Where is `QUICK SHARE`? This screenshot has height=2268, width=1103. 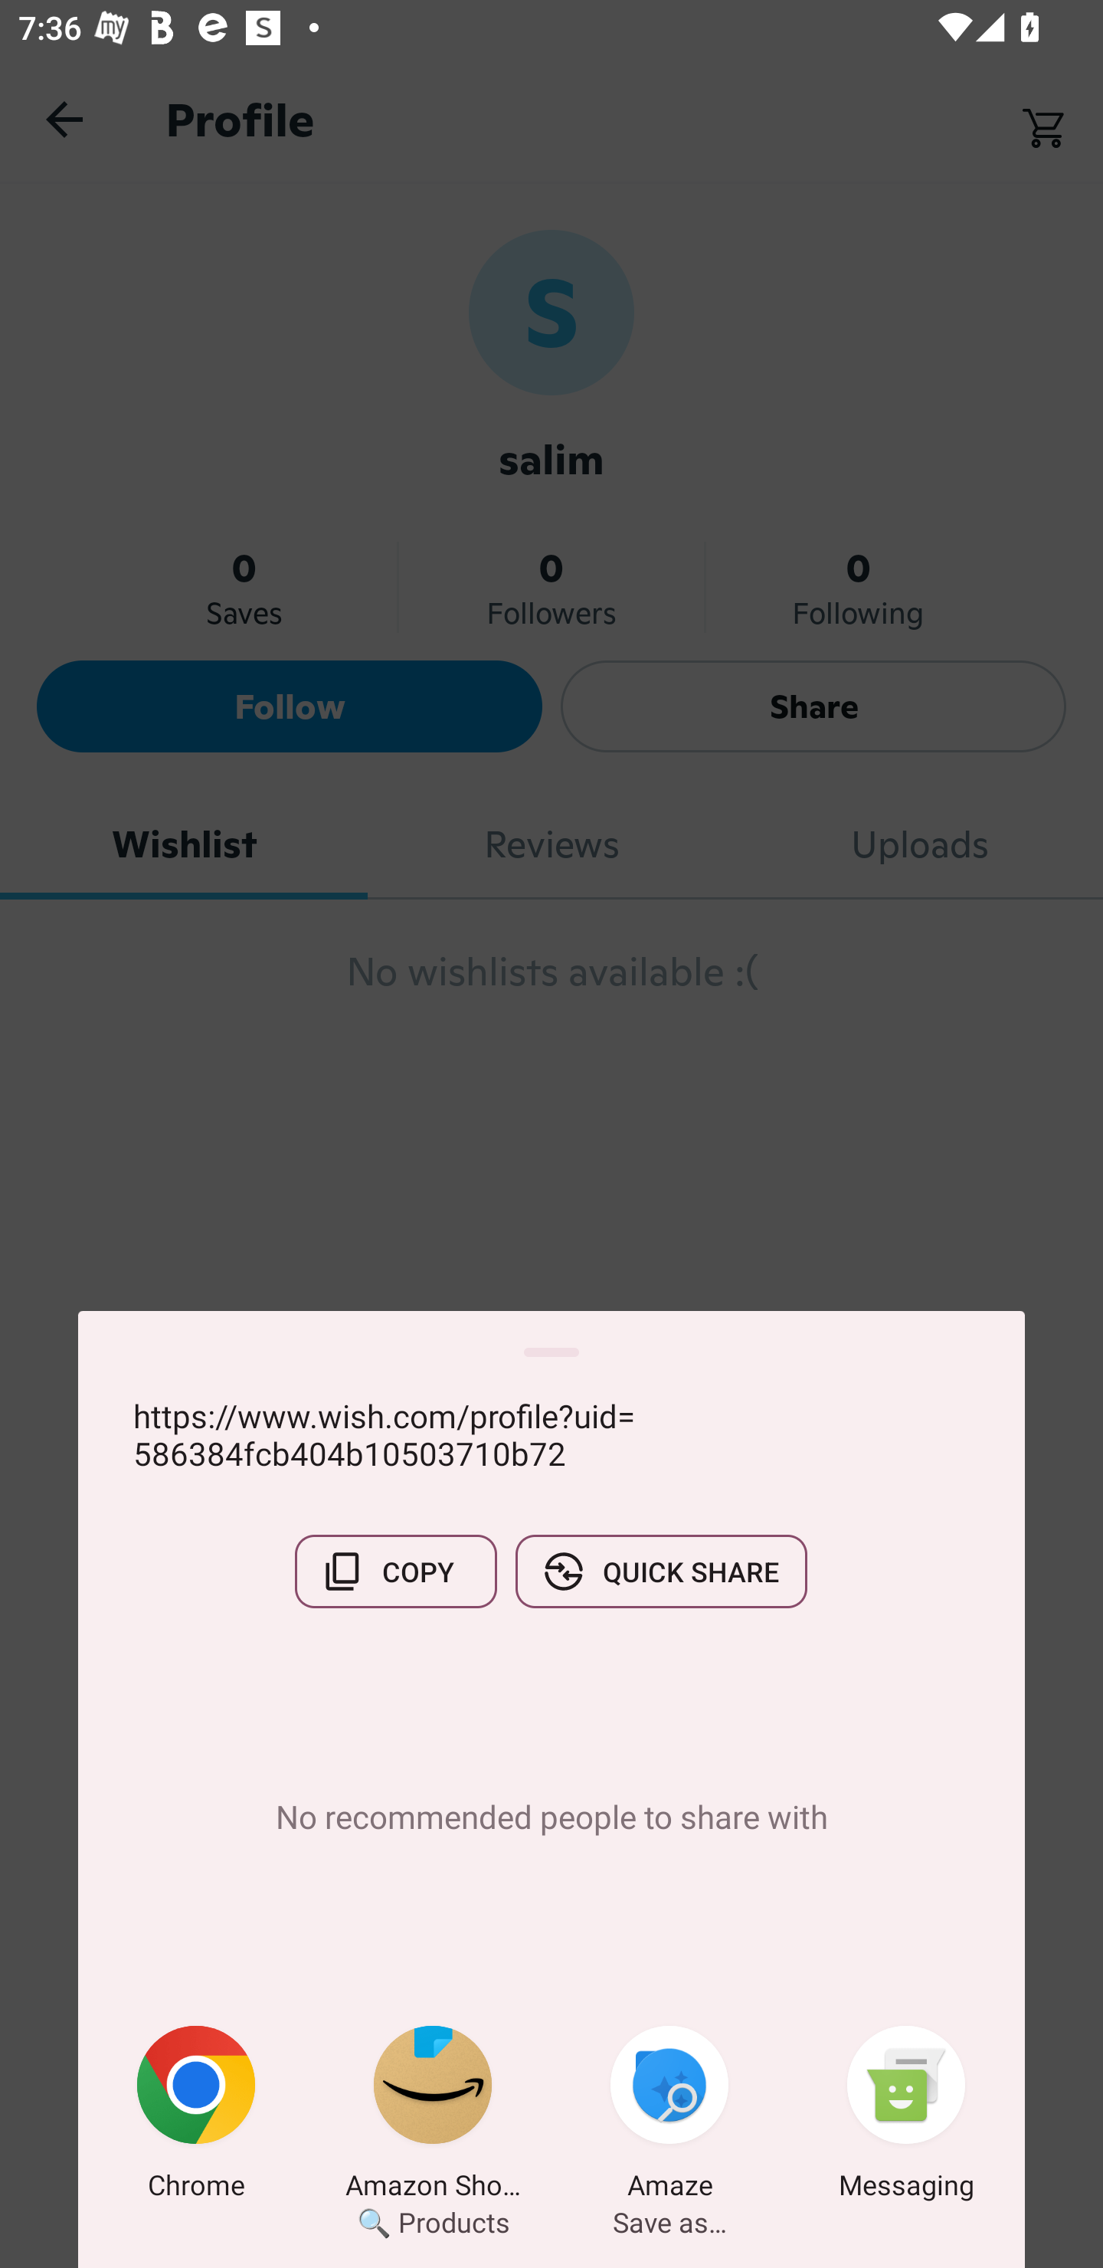 QUICK SHARE is located at coordinates (661, 1572).